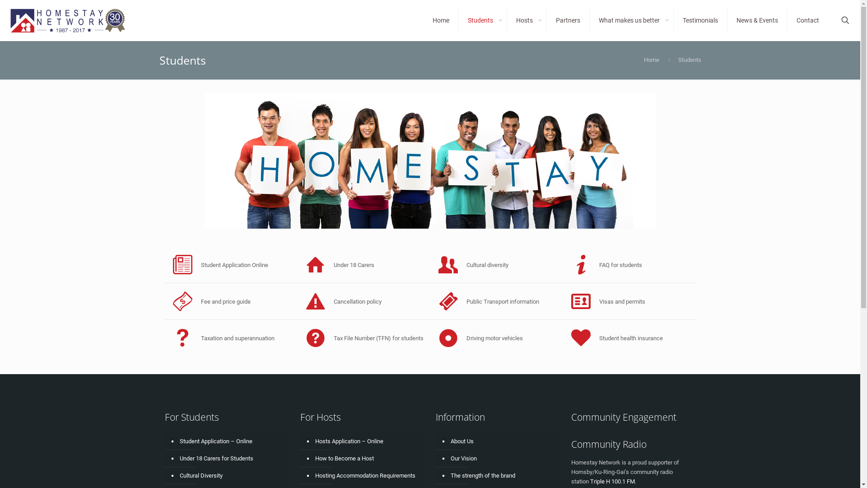 This screenshot has width=867, height=488. Describe the element at coordinates (502, 476) in the screenshot. I see `The strength of the brand` at that location.